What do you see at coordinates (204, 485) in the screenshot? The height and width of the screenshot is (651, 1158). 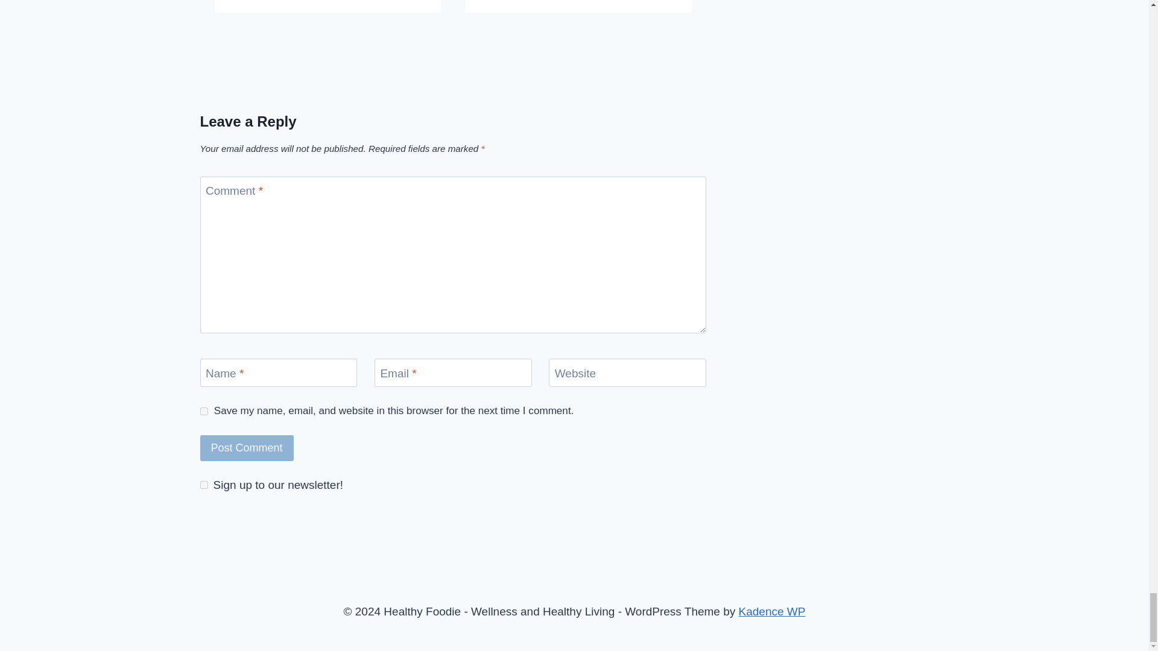 I see `1` at bounding box center [204, 485].